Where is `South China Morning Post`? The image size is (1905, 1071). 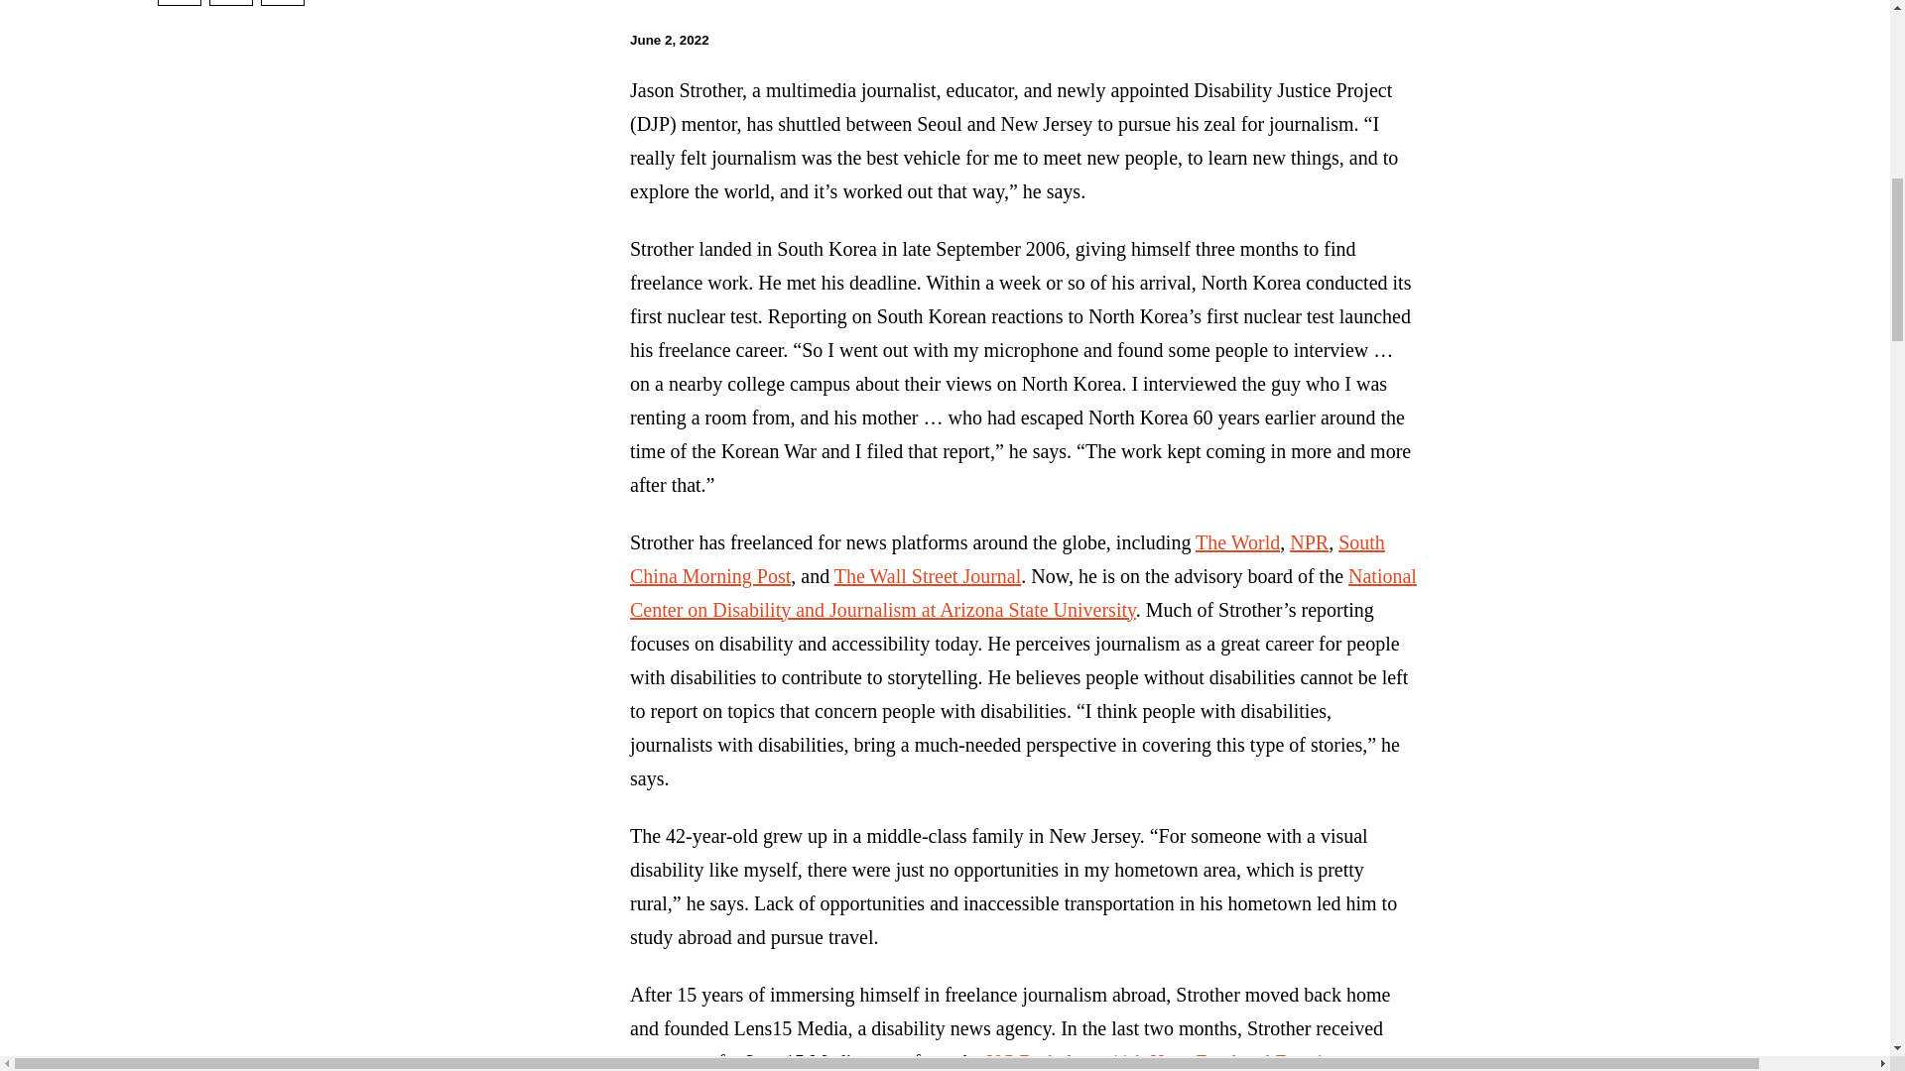
South China Morning Post is located at coordinates (1007, 558).